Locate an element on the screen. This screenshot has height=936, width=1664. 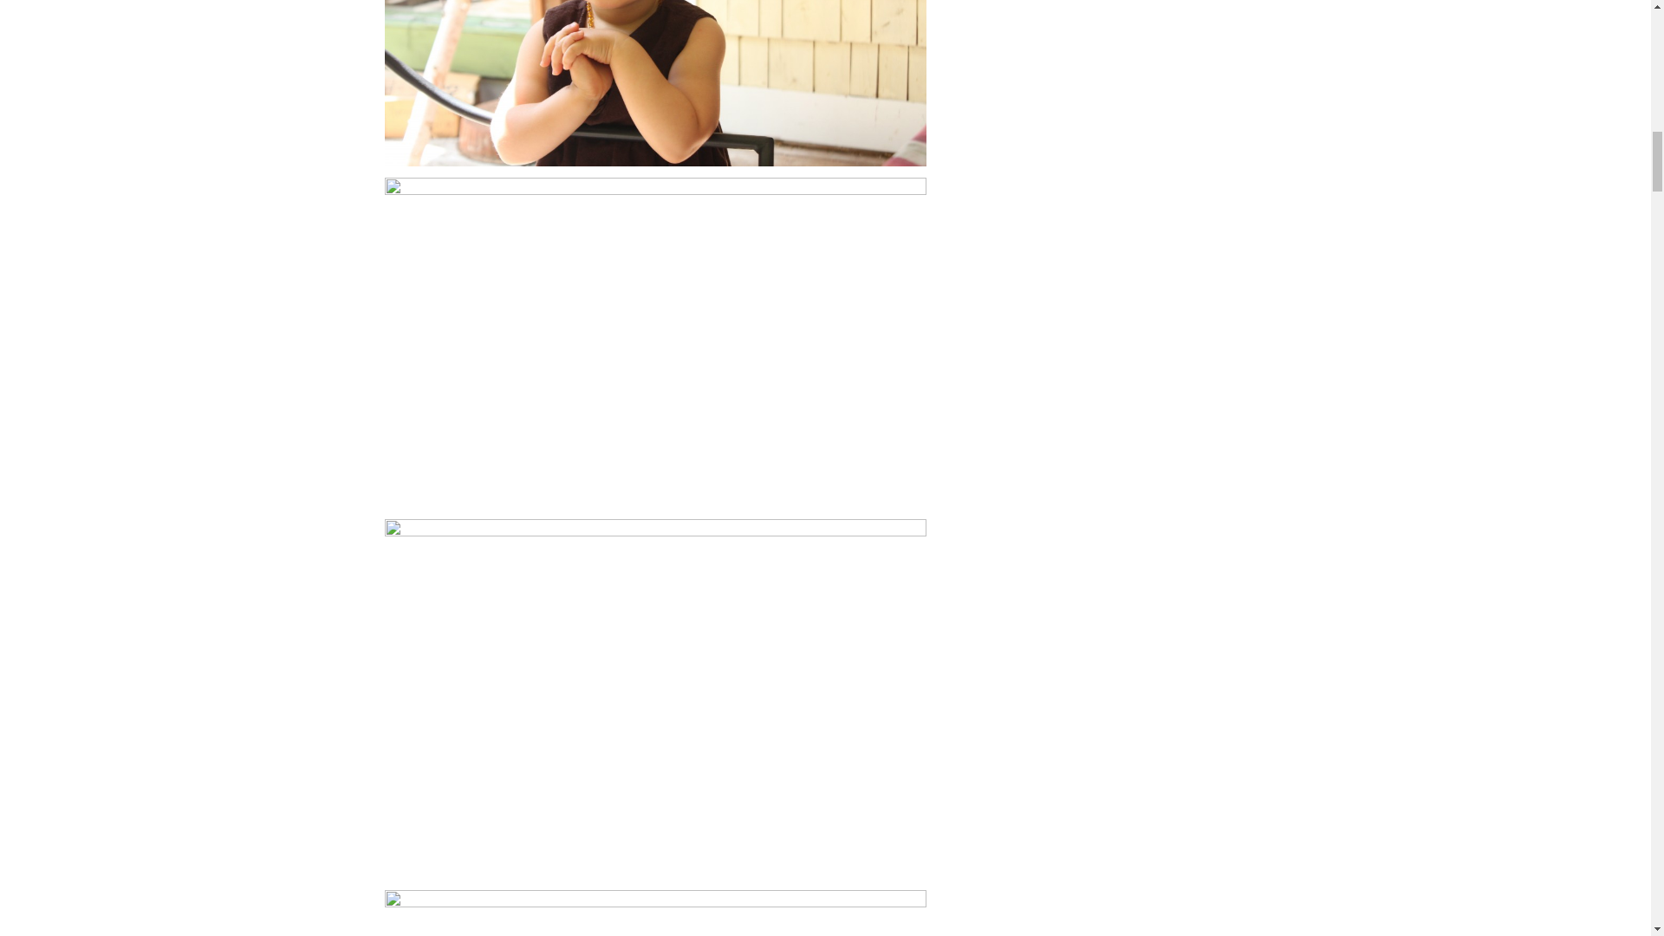
White Baneberry is located at coordinates (655, 913).